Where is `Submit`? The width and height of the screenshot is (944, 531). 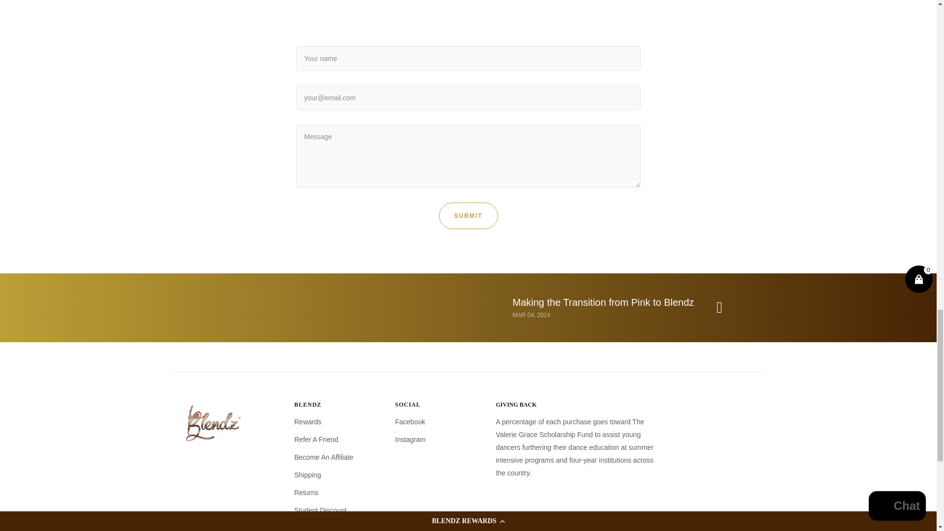
Submit is located at coordinates (468, 215).